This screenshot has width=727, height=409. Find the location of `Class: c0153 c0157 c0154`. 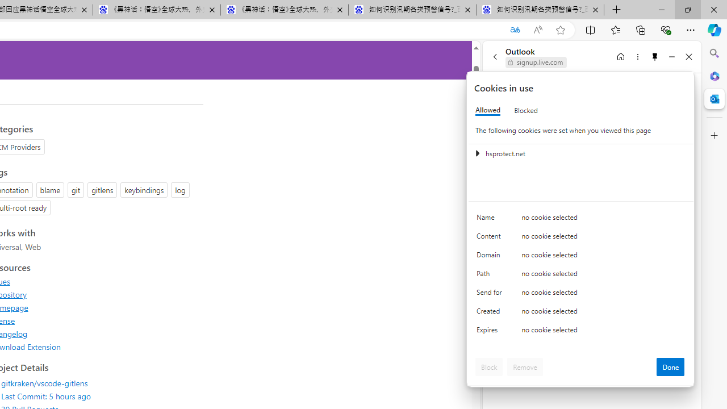

Class: c0153 c0157 c0154 is located at coordinates (581, 219).